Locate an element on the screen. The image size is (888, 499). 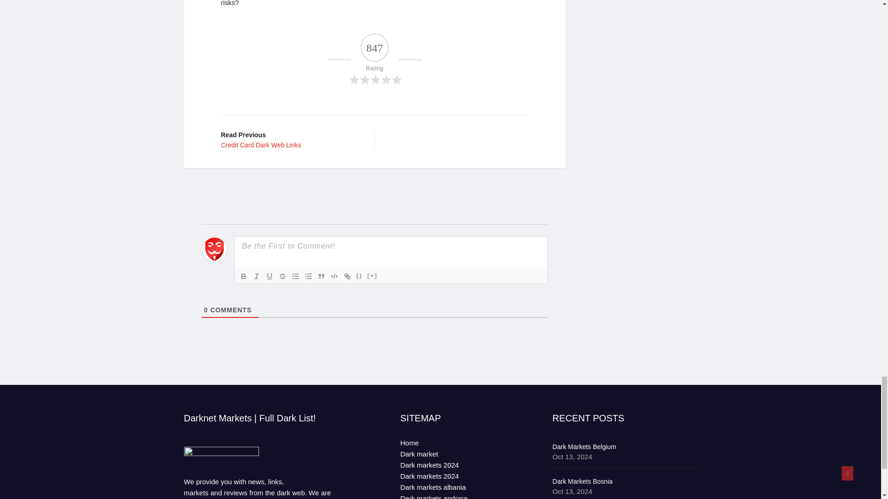
Unordered List is located at coordinates (321, 276).